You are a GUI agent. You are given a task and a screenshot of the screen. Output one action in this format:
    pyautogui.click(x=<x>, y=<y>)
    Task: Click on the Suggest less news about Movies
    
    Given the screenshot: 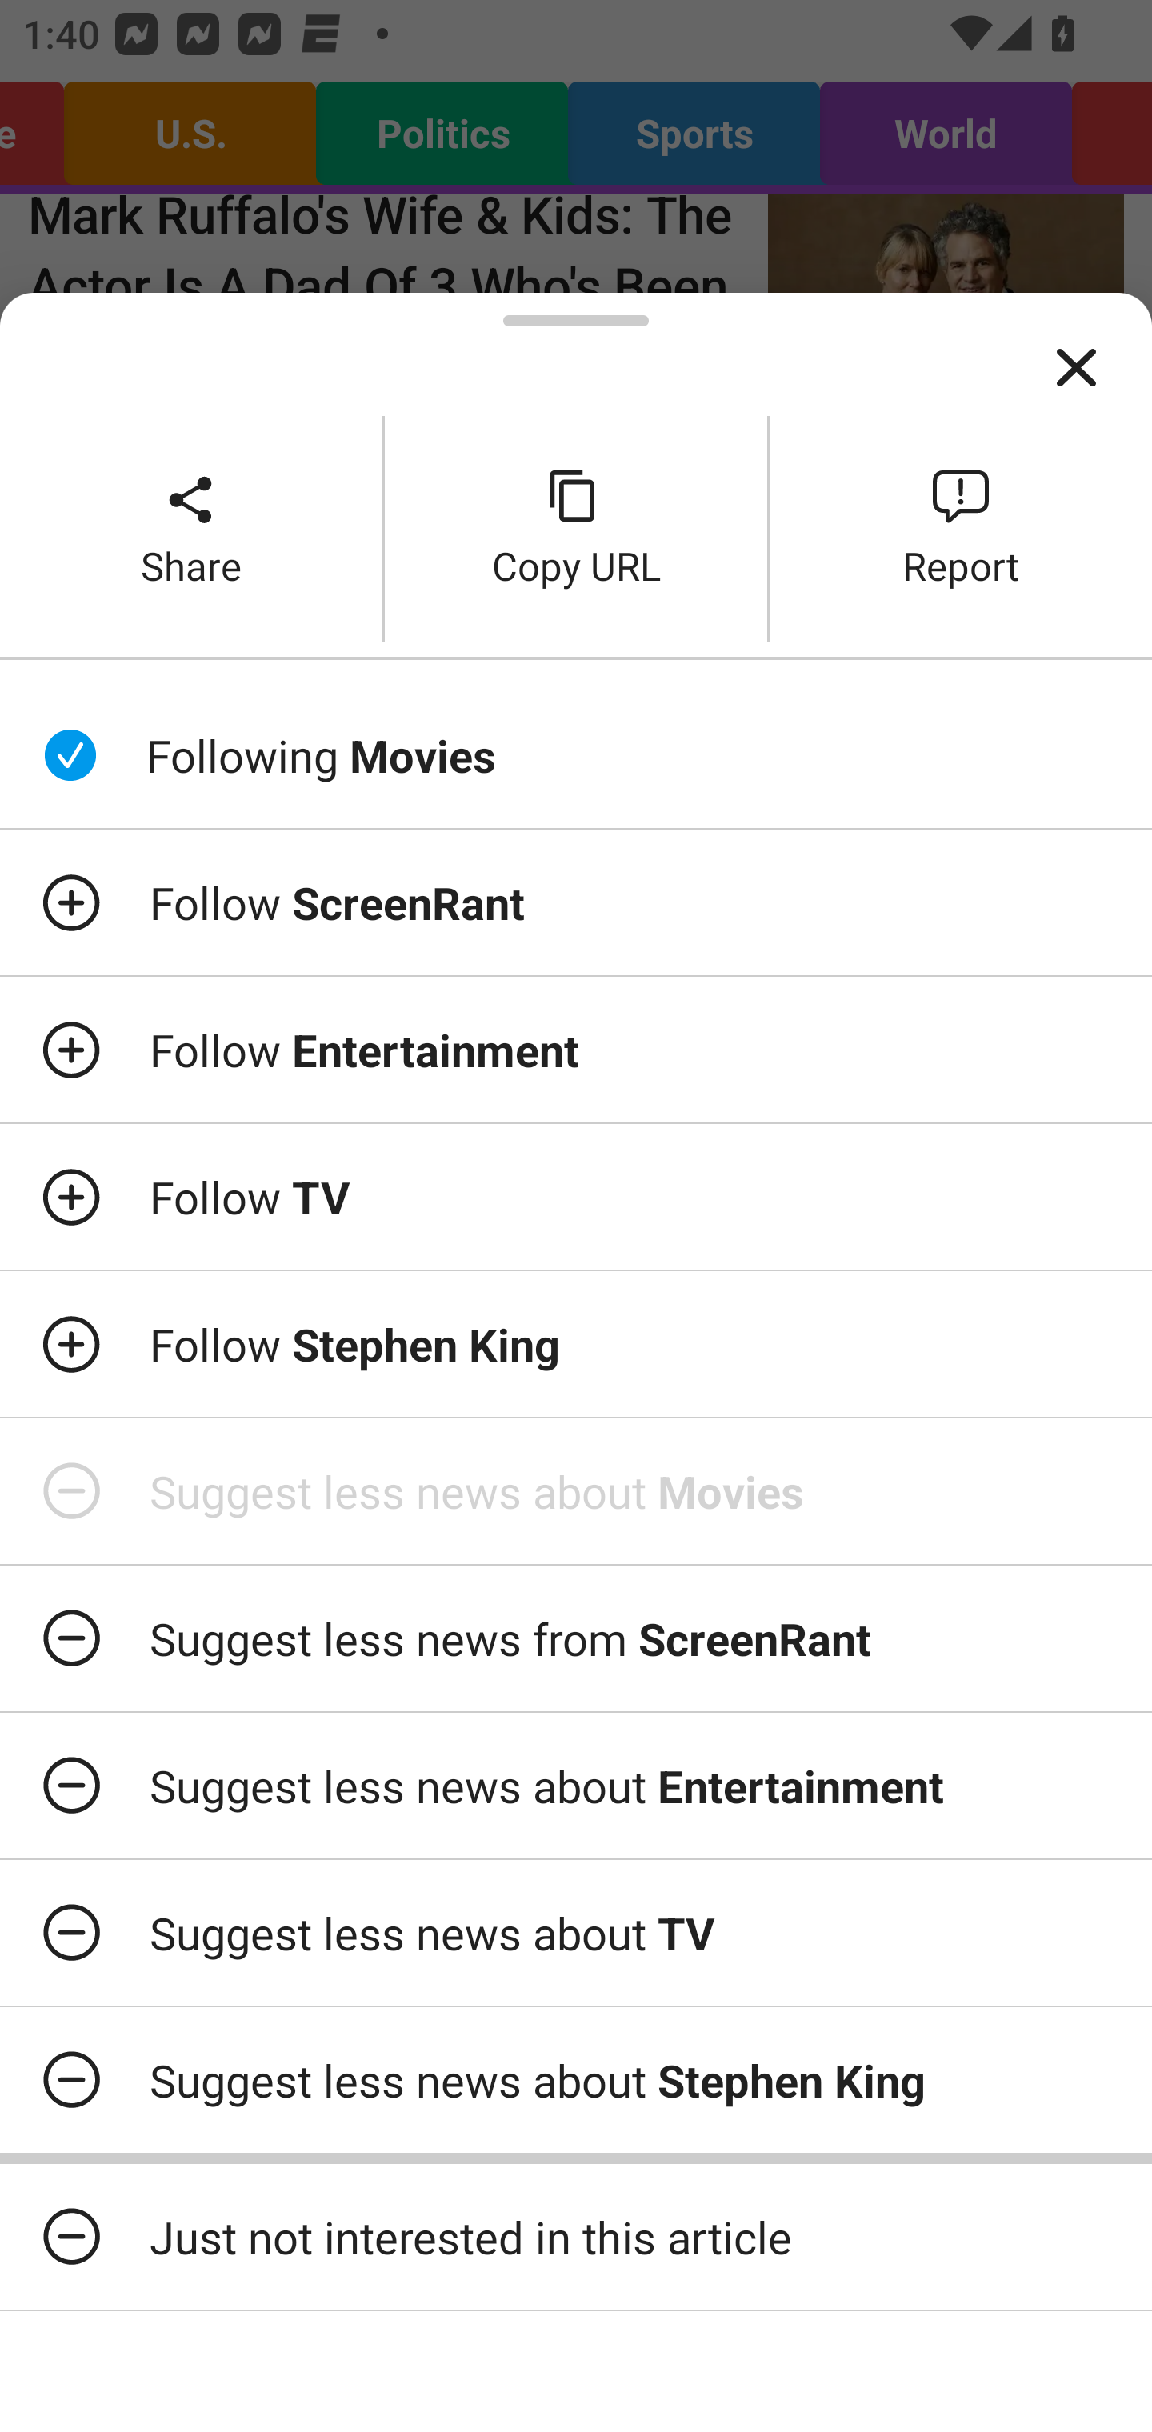 What is the action you would take?
    pyautogui.click(x=576, y=1490)
    